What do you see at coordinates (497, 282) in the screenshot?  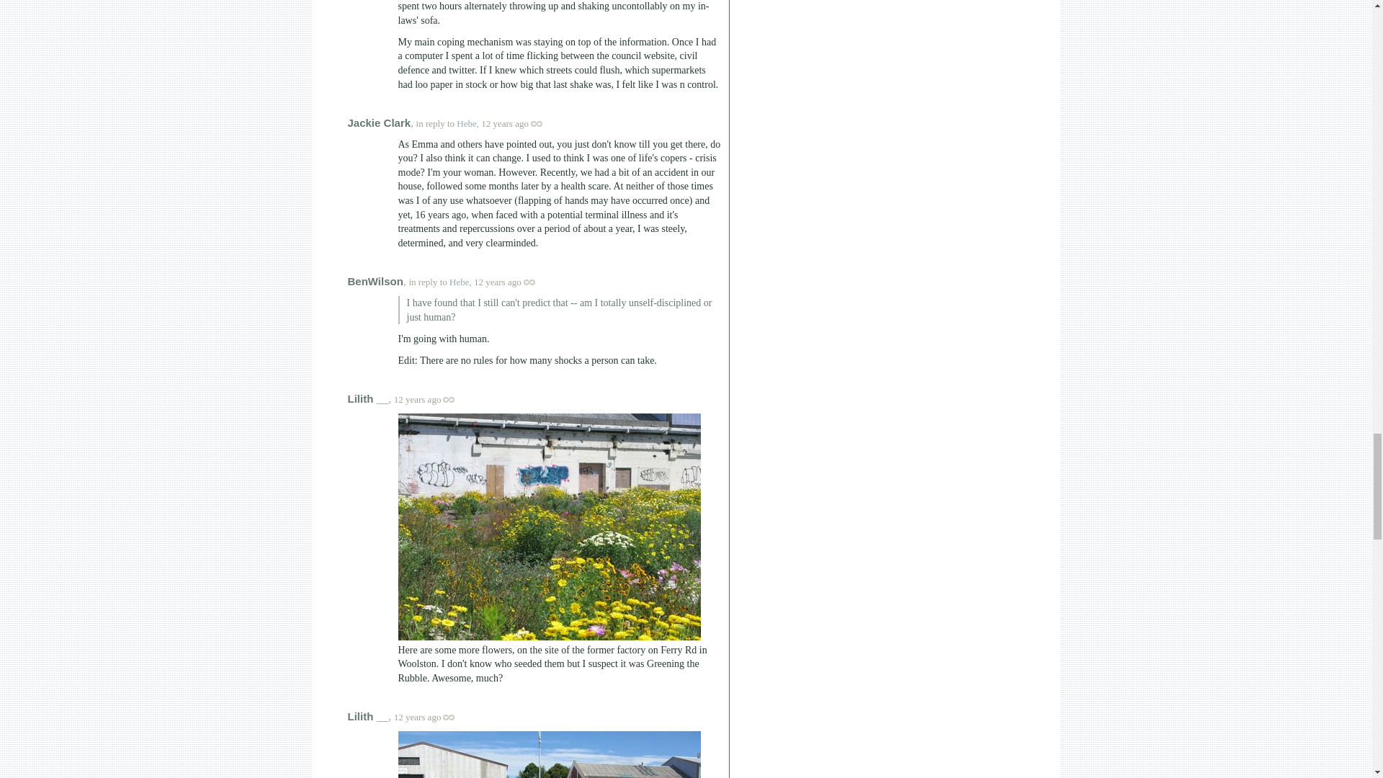 I see `16:43 Feb 23, 2012` at bounding box center [497, 282].